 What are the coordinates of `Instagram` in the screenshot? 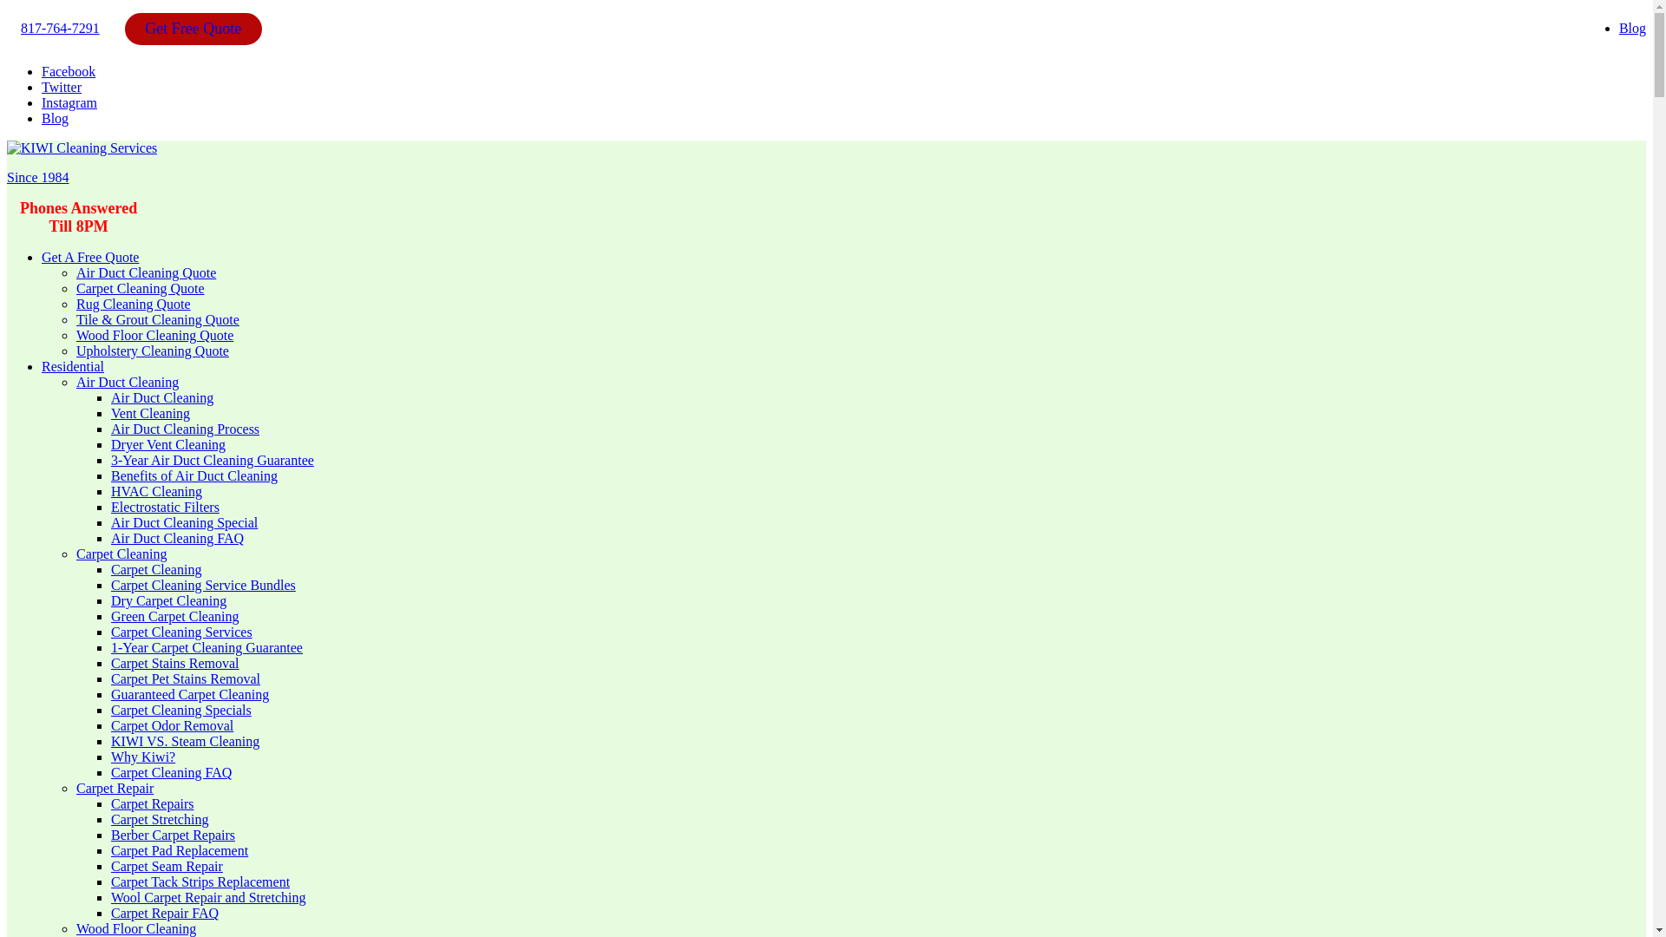 It's located at (69, 102).